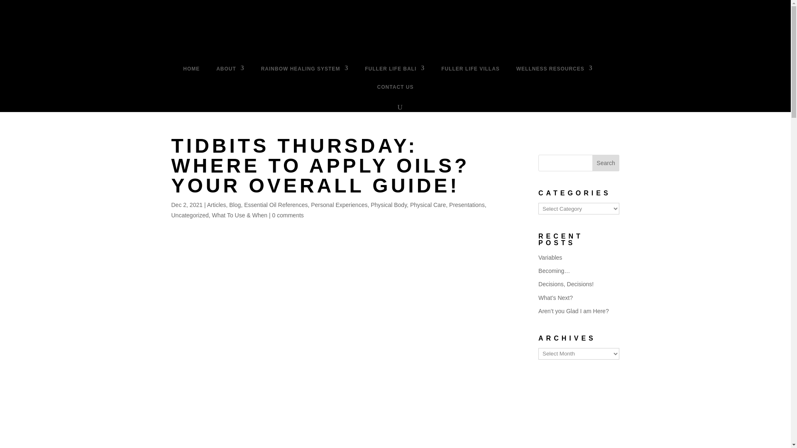 The image size is (797, 448). I want to click on FULLER LIFE VILLAS, so click(470, 71).